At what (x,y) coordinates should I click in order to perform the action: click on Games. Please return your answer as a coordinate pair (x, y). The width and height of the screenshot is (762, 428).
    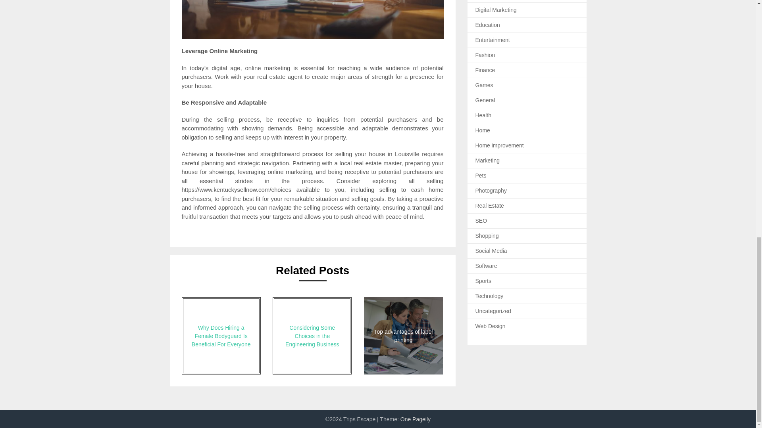
    Looking at the image, I should click on (484, 85).